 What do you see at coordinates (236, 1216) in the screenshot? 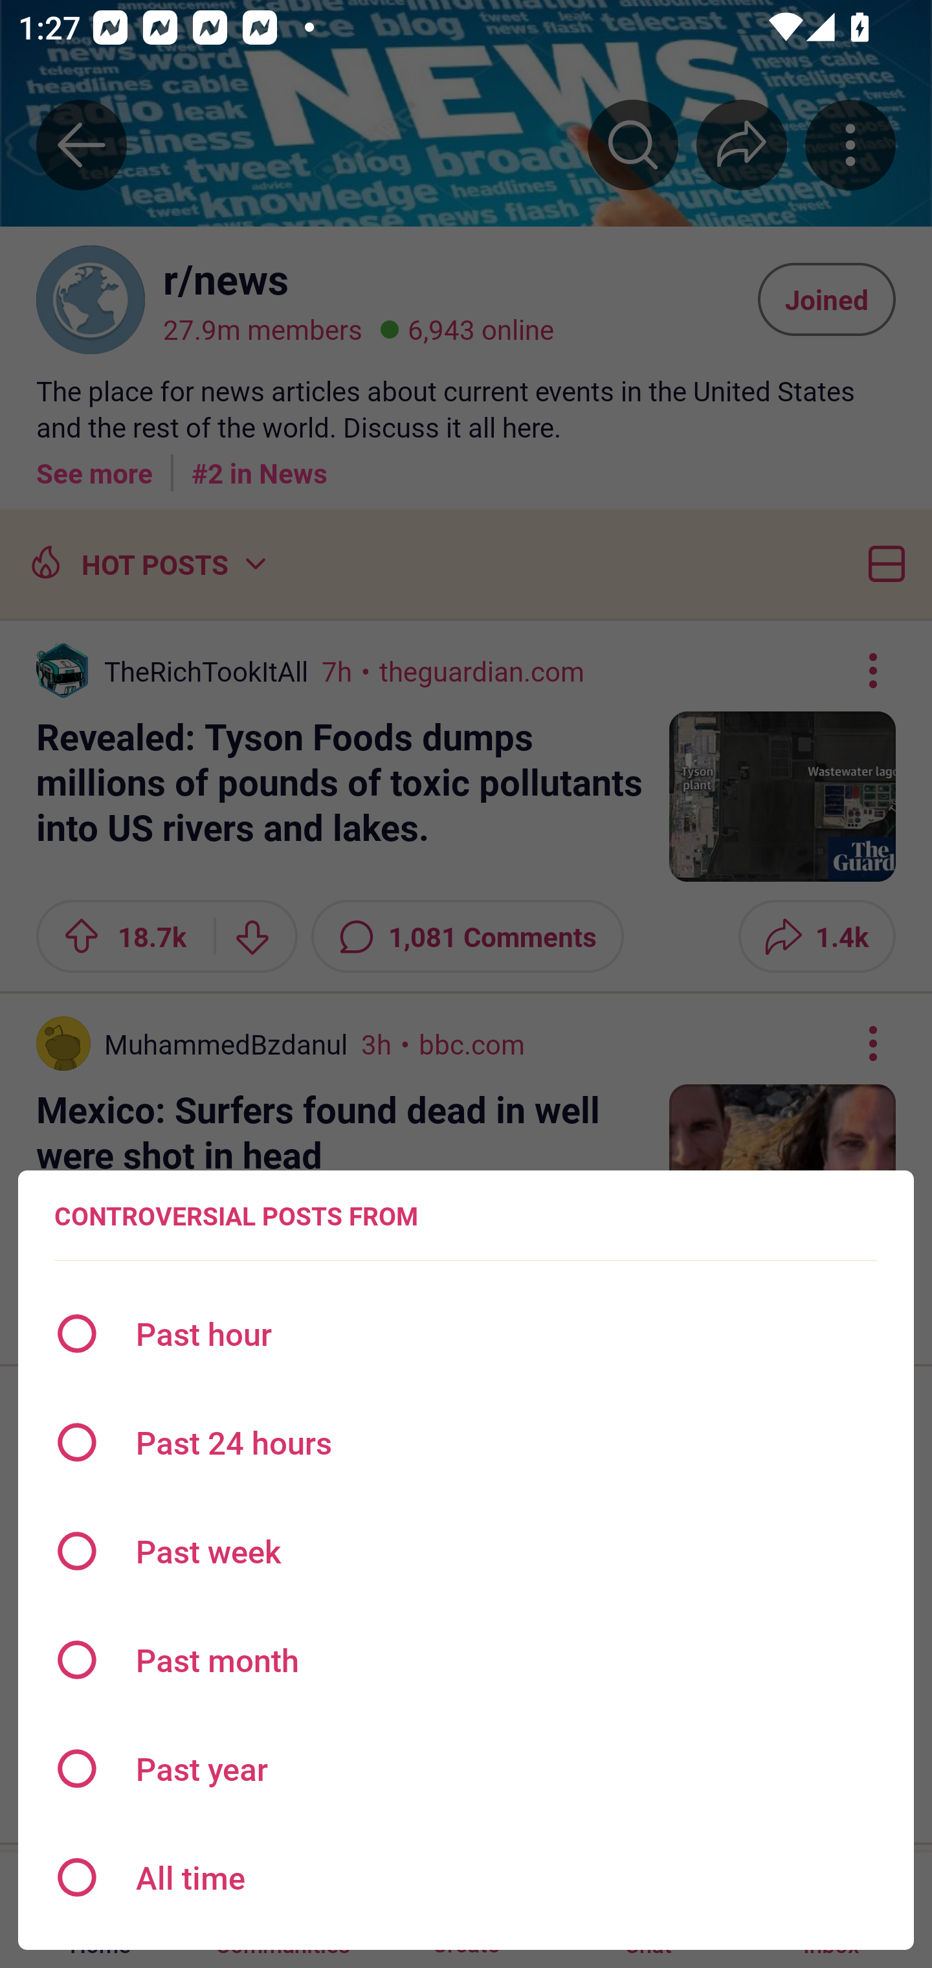
I see `CONTROVERSIAL POSTS FROM` at bounding box center [236, 1216].